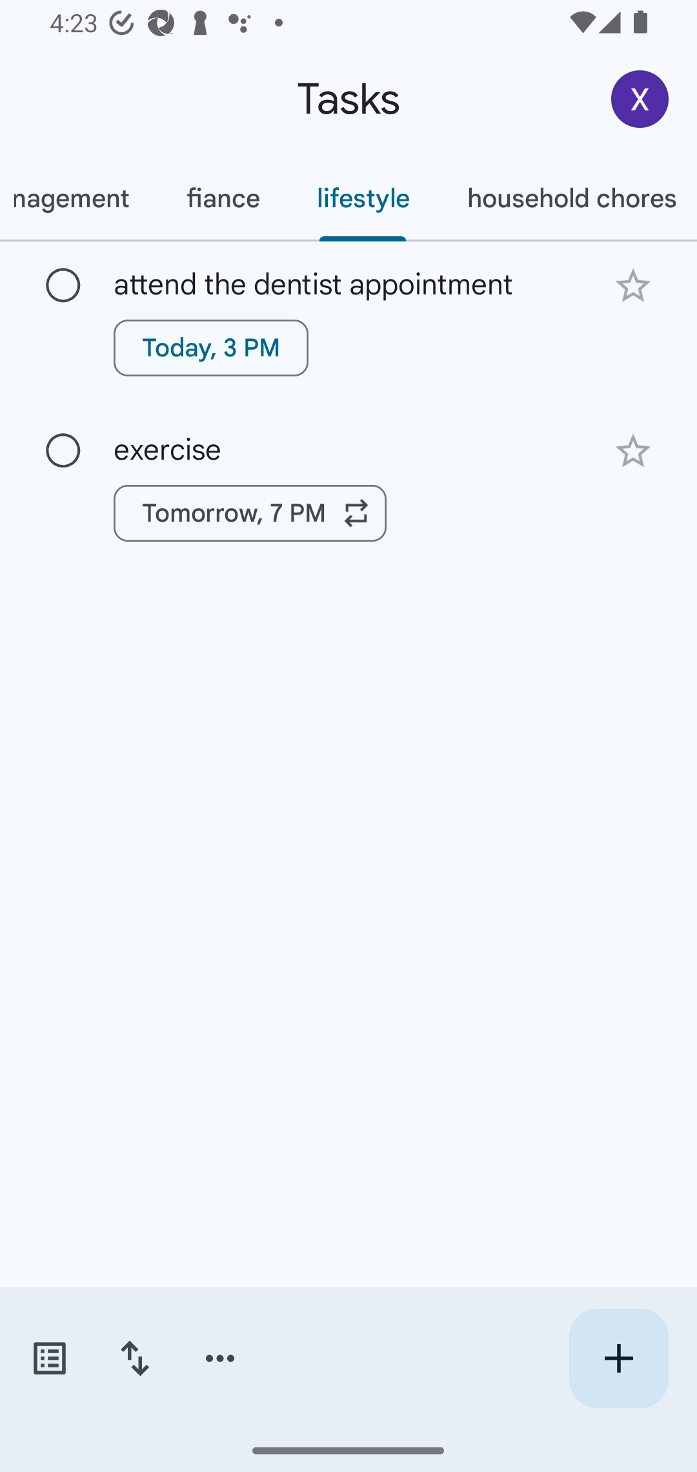  What do you see at coordinates (250, 513) in the screenshot?
I see `Tomorrow, 7 PM` at bounding box center [250, 513].